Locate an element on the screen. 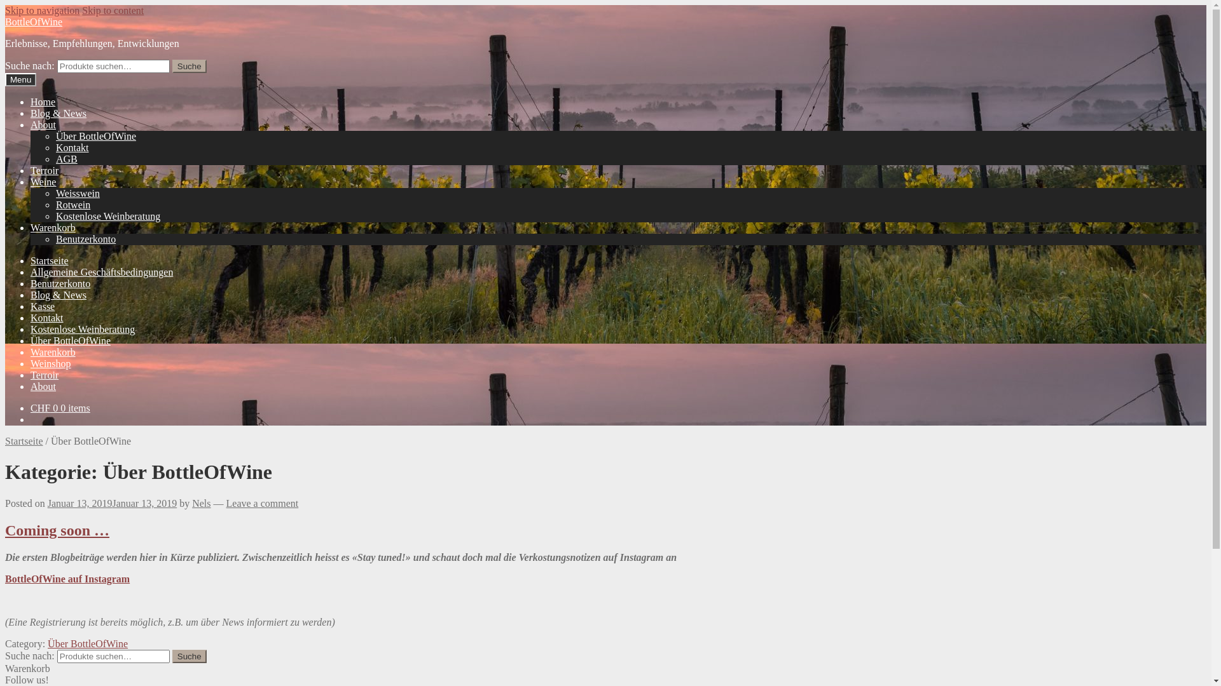 The height and width of the screenshot is (686, 1221). Home is located at coordinates (43, 102).